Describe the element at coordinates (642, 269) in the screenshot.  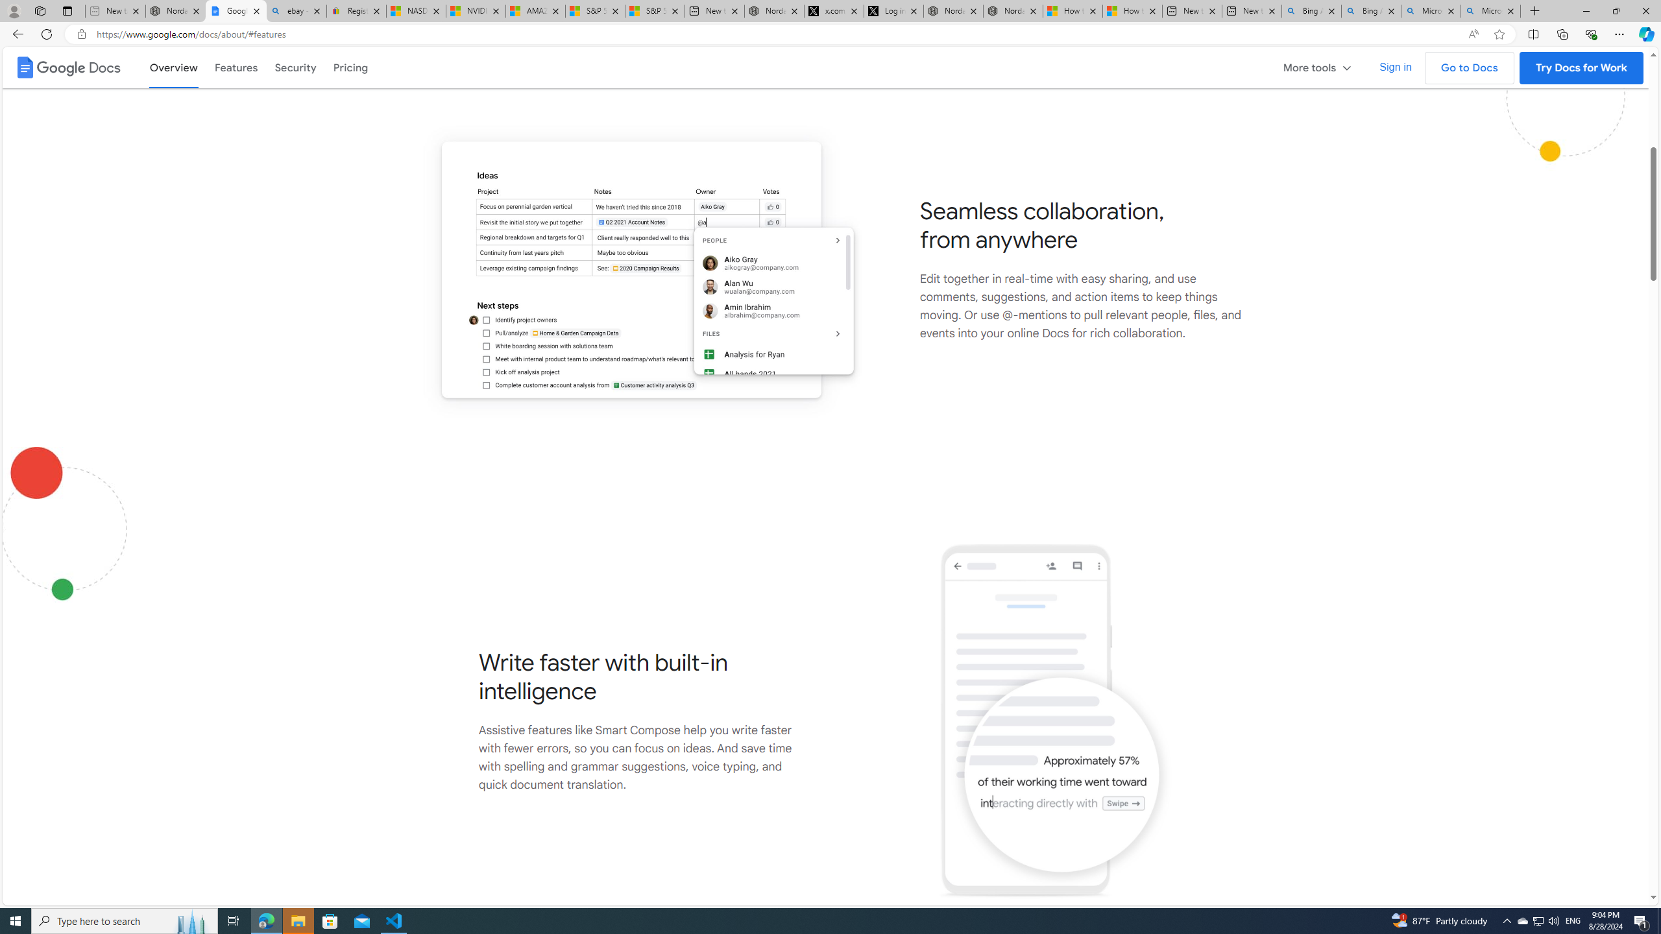
I see `Docs Supercharge Teamwork` at that location.